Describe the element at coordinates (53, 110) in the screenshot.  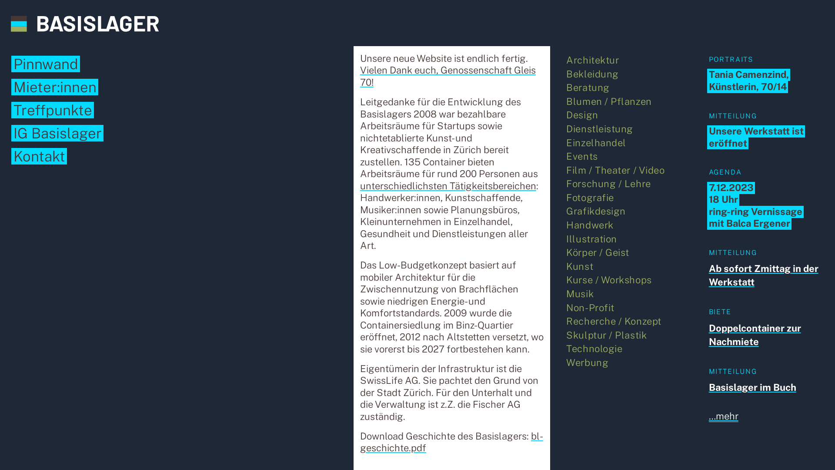
I see `Treffpunkte` at that location.